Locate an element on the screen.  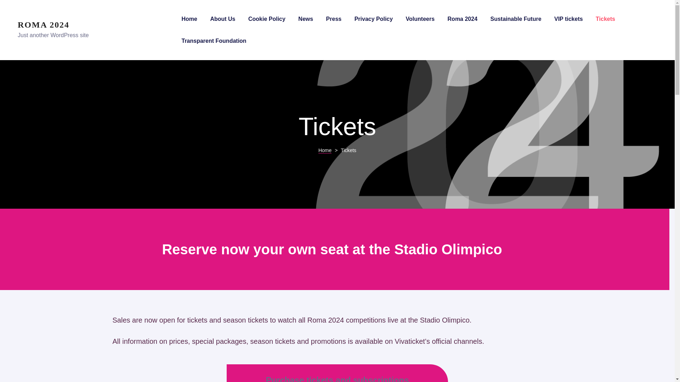
Roma 2024 is located at coordinates (463, 19).